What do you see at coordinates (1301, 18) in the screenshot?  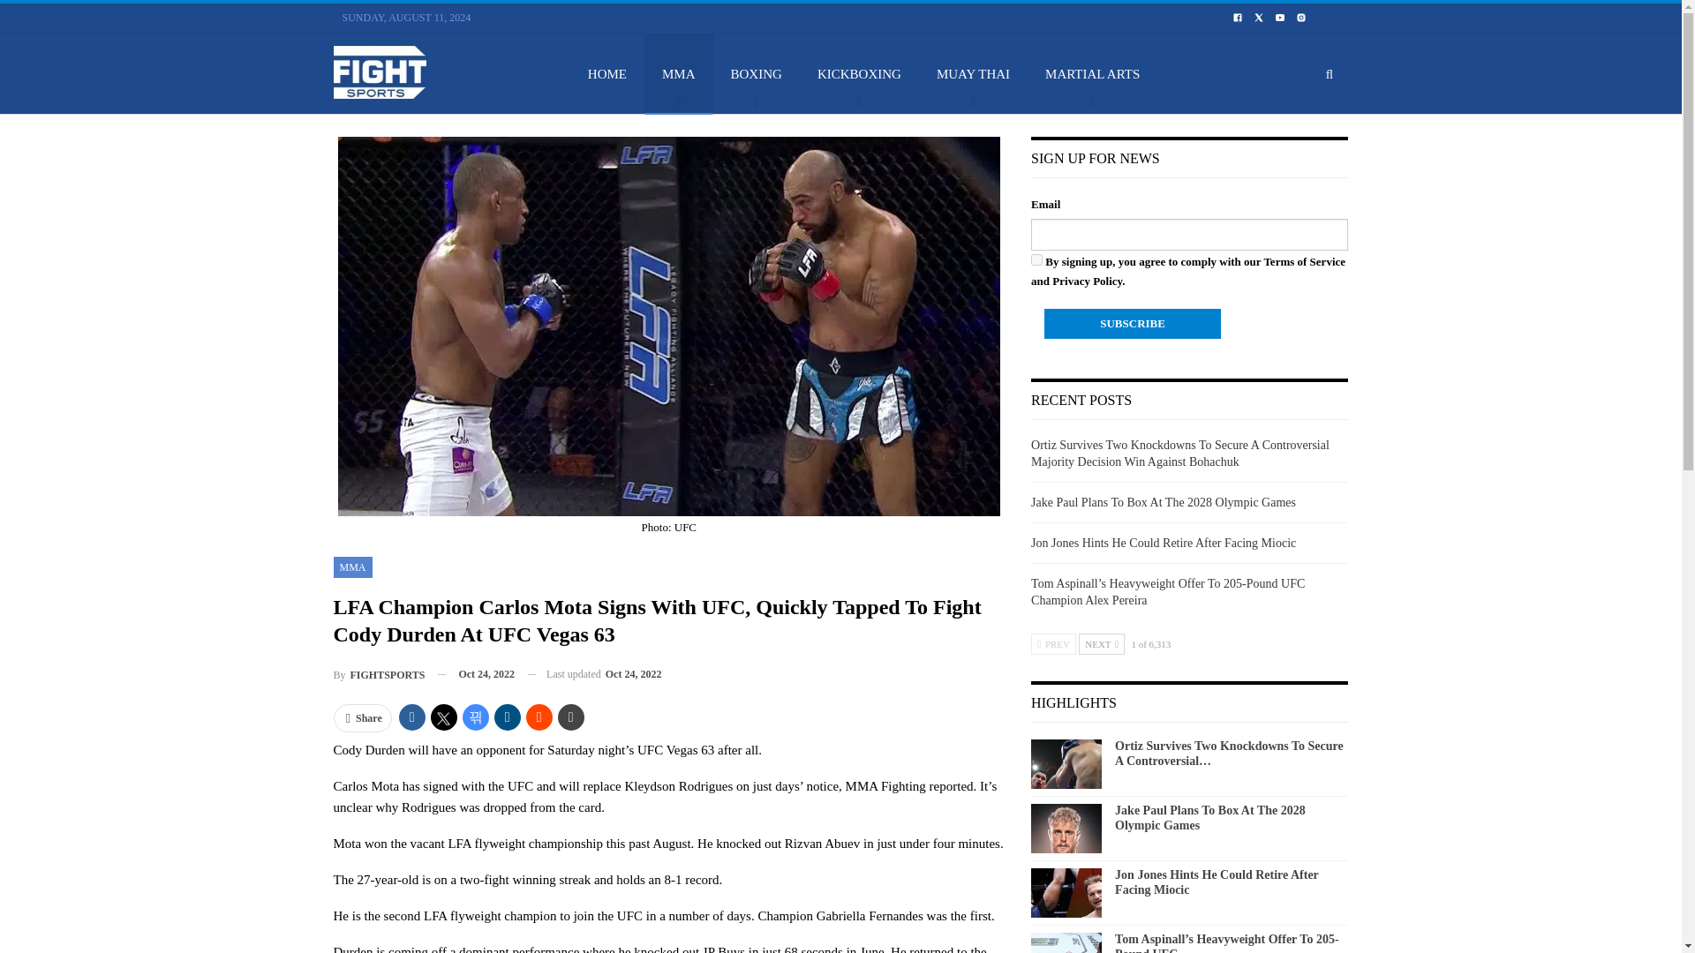 I see `instagram` at bounding box center [1301, 18].